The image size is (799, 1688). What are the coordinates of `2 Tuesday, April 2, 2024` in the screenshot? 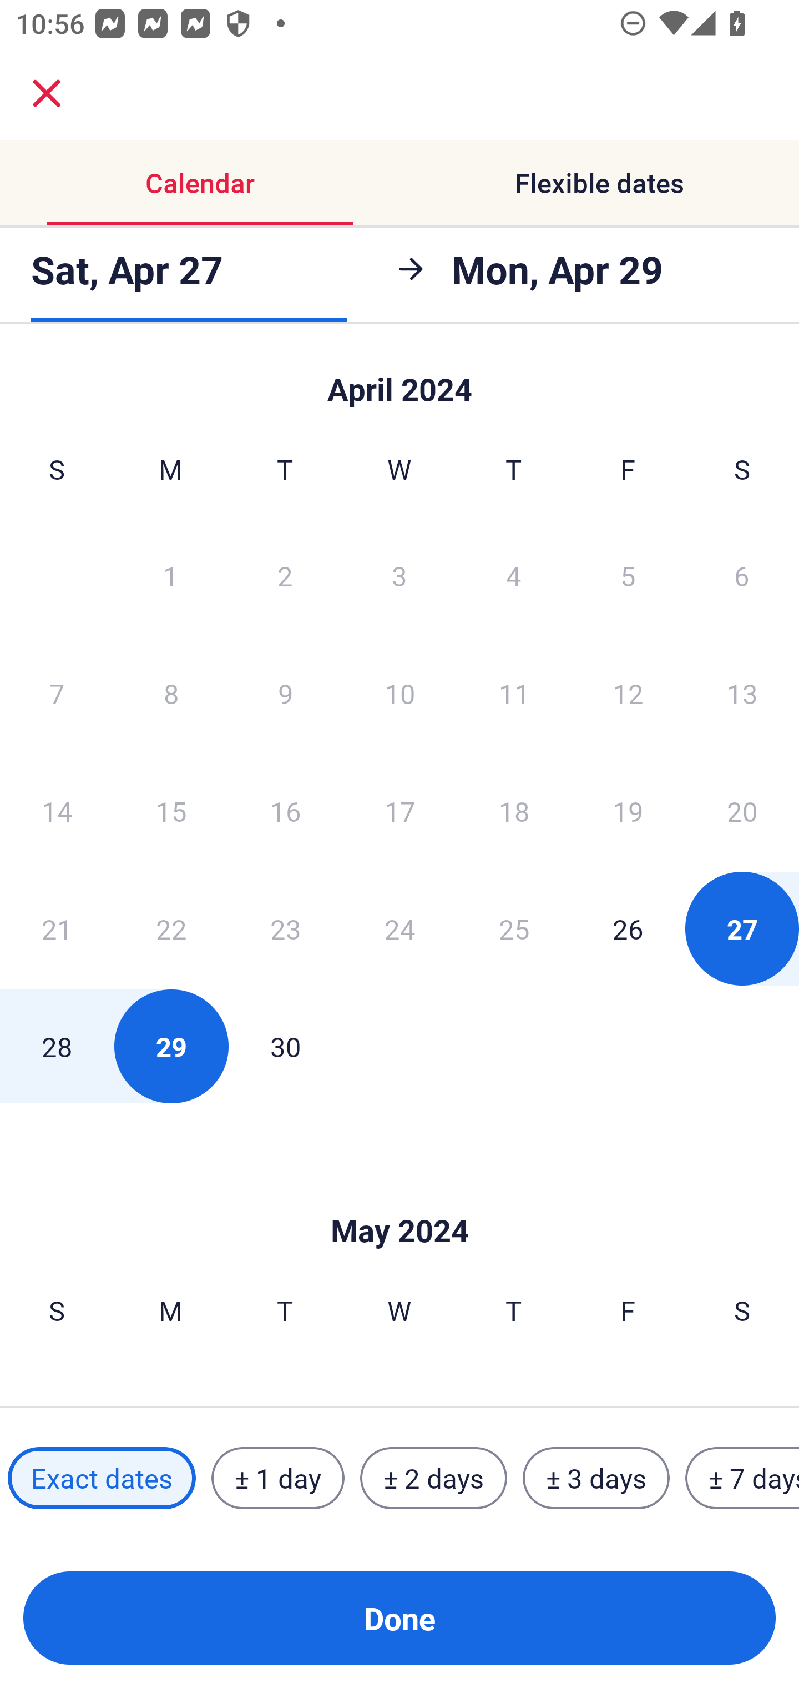 It's located at (285, 575).